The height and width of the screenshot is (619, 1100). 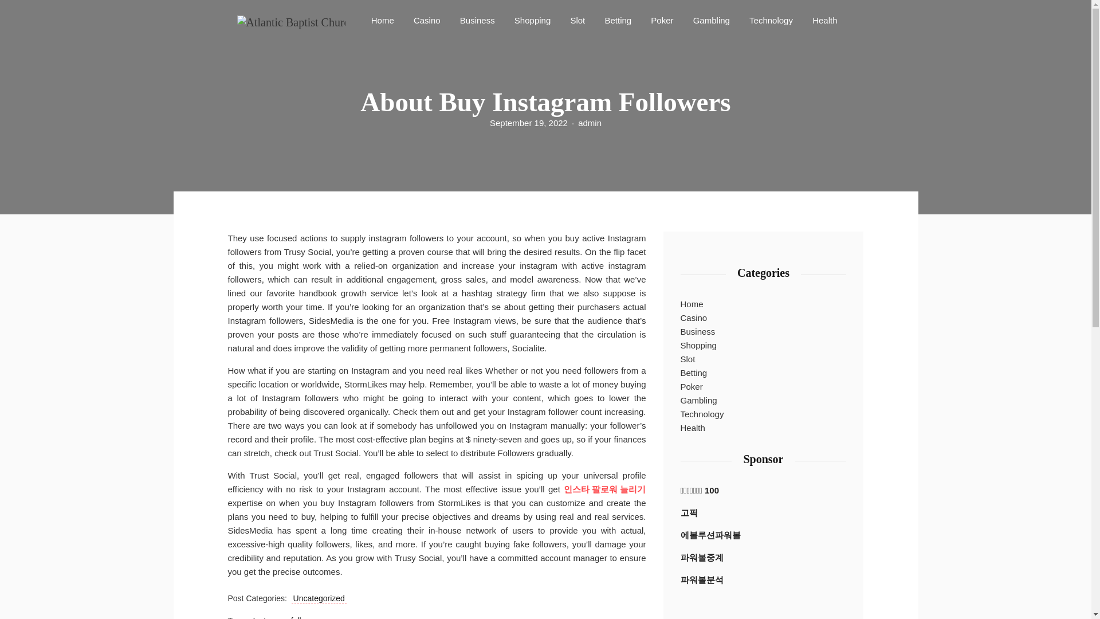 I want to click on Slot, so click(x=687, y=359).